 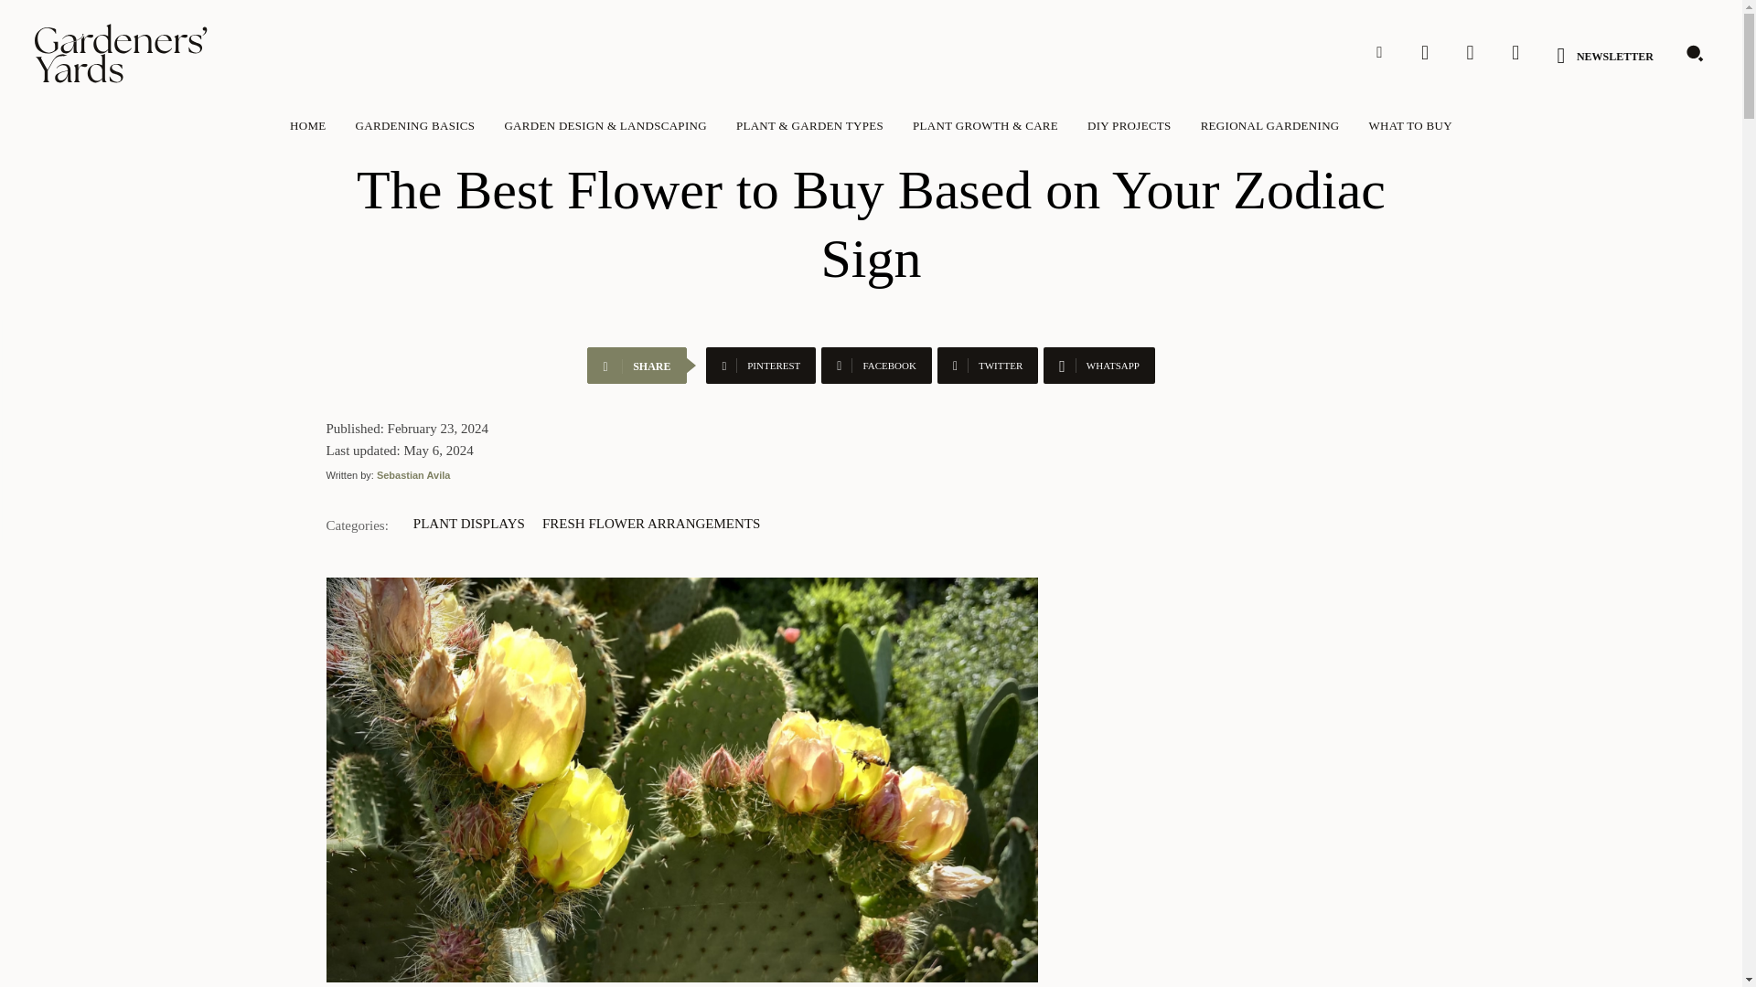 What do you see at coordinates (1425, 52) in the screenshot?
I see `Instagram` at bounding box center [1425, 52].